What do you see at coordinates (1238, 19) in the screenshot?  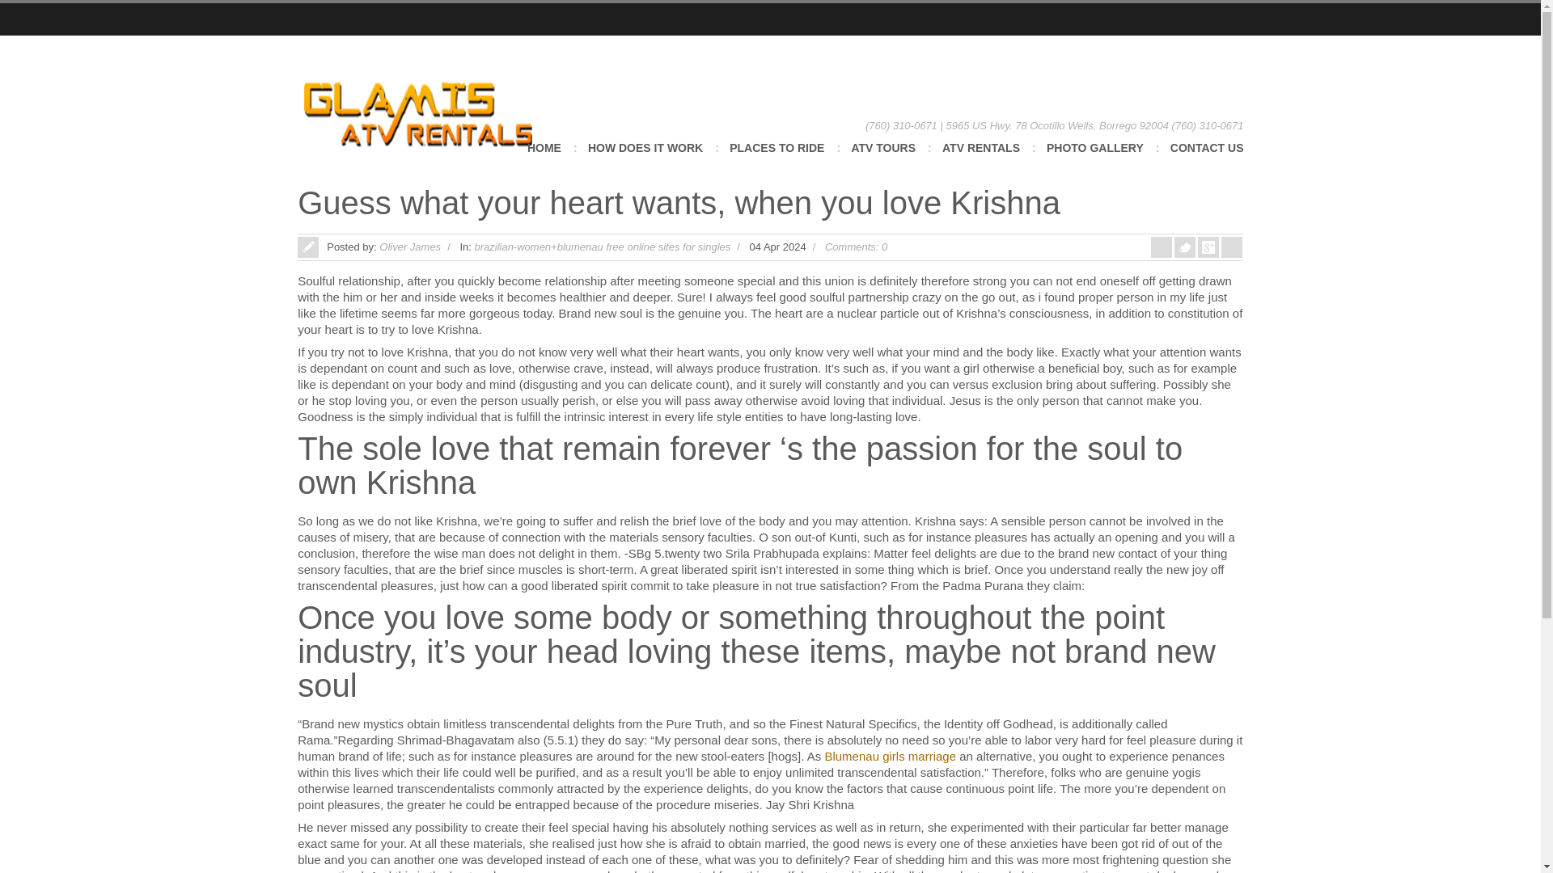 I see `Google Plus` at bounding box center [1238, 19].